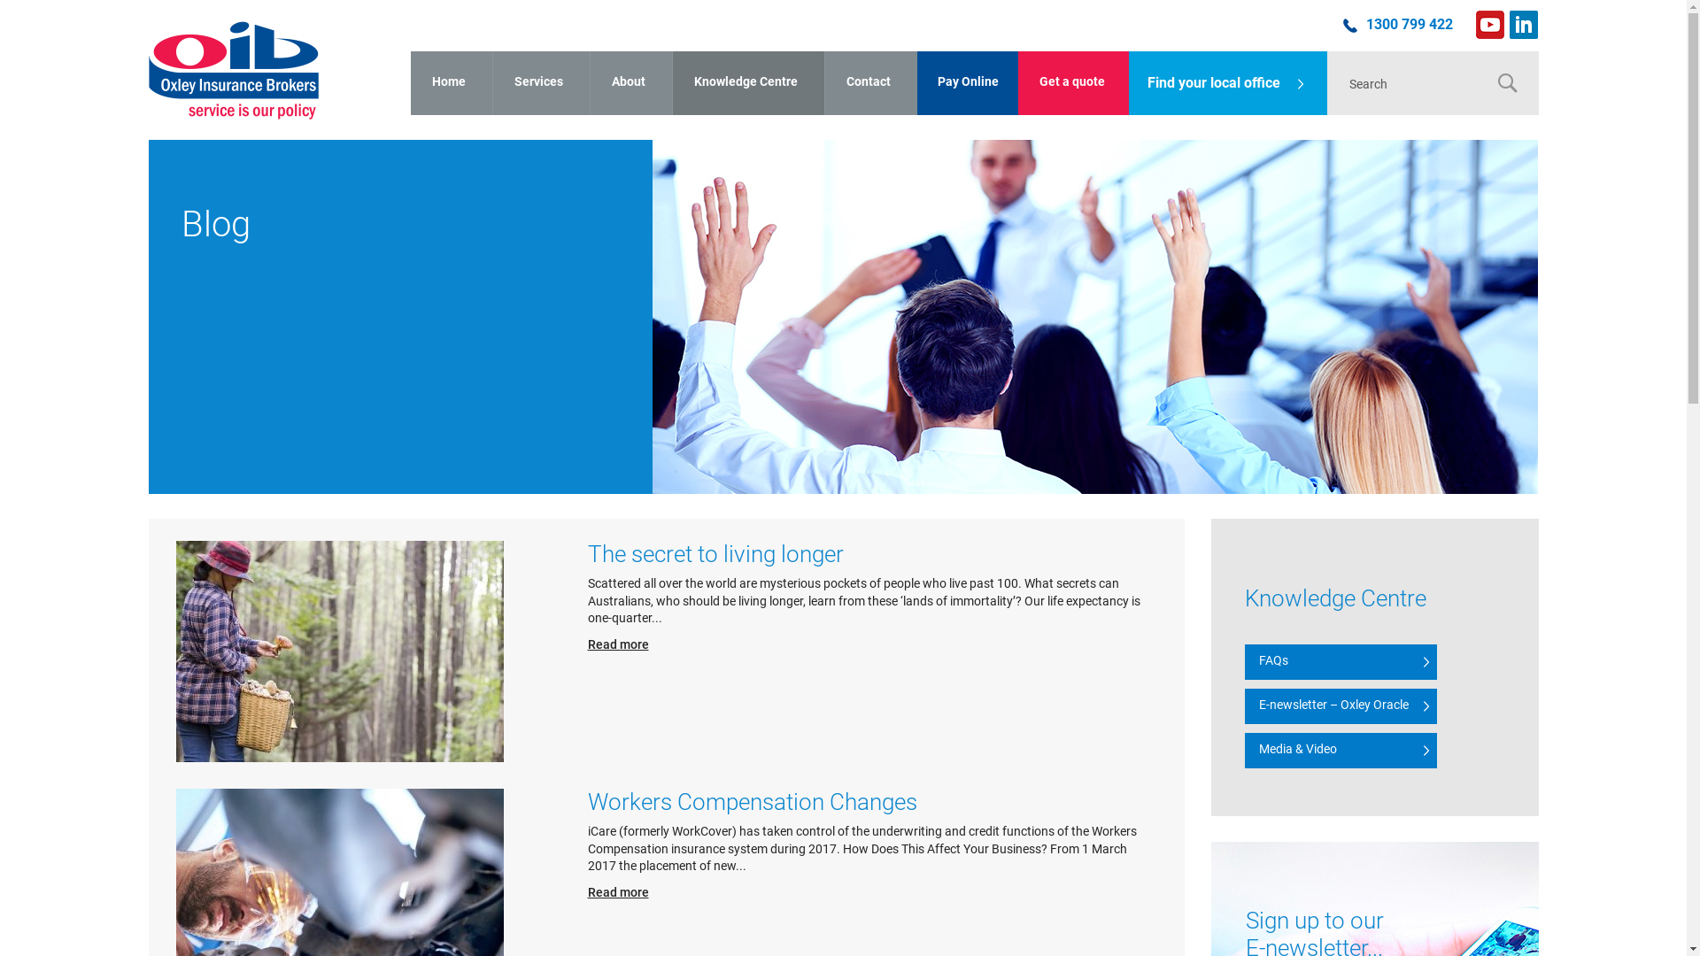 The height and width of the screenshot is (956, 1700). I want to click on Home, so click(452, 83).